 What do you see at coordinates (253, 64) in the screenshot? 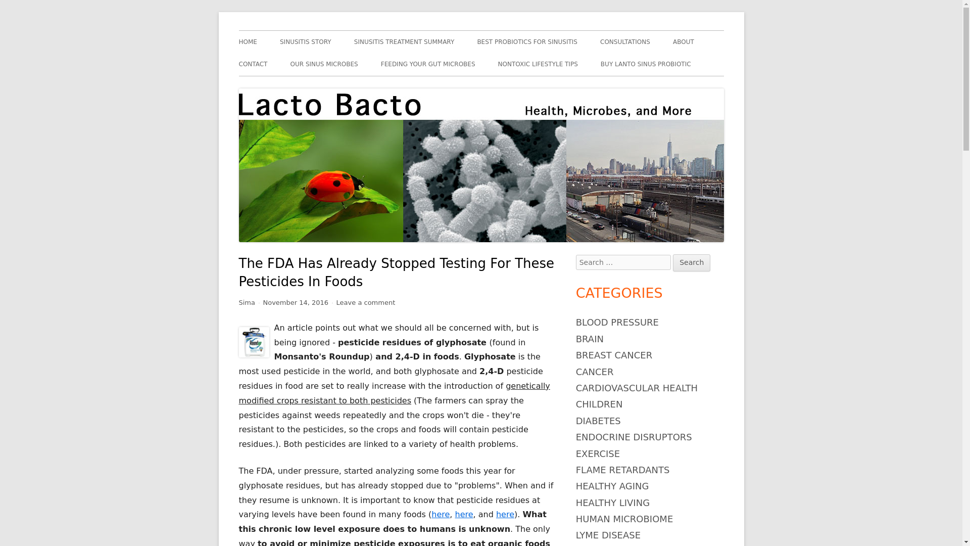
I see `CONTACT` at bounding box center [253, 64].